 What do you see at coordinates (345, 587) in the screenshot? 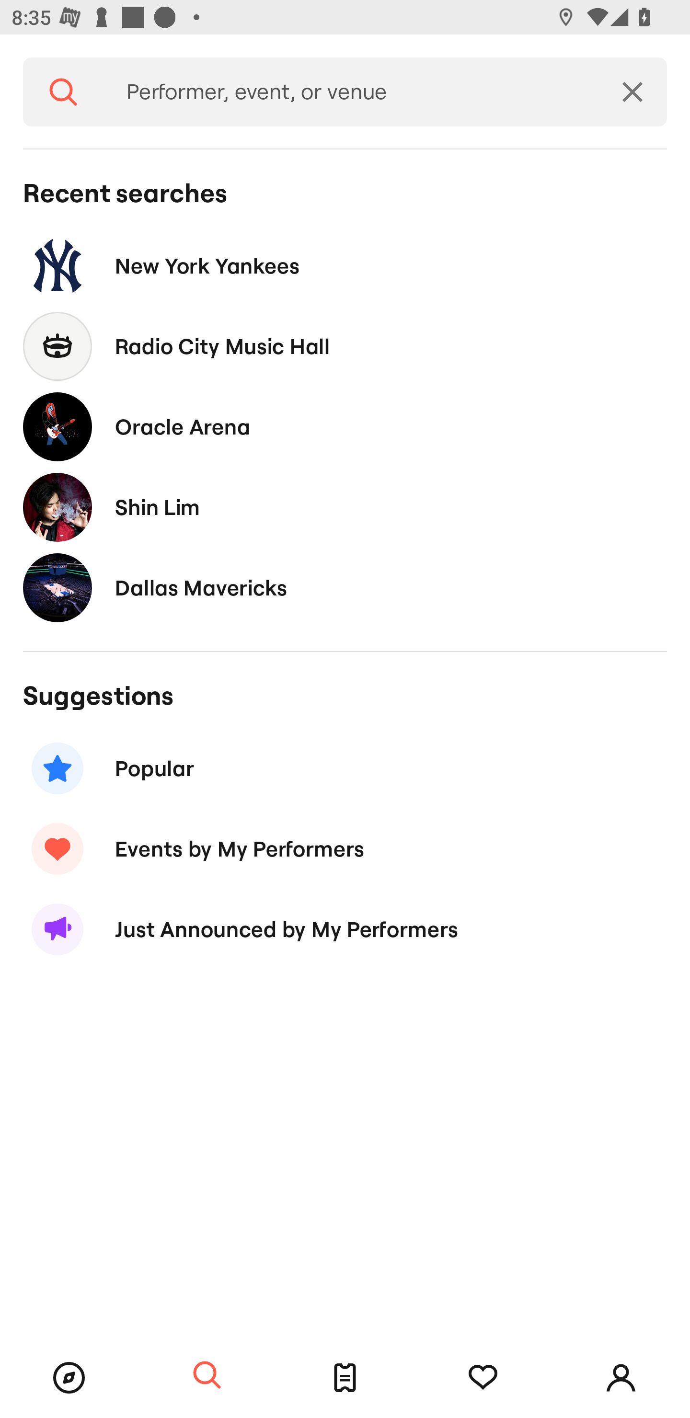
I see `Dallas Mavericks` at bounding box center [345, 587].